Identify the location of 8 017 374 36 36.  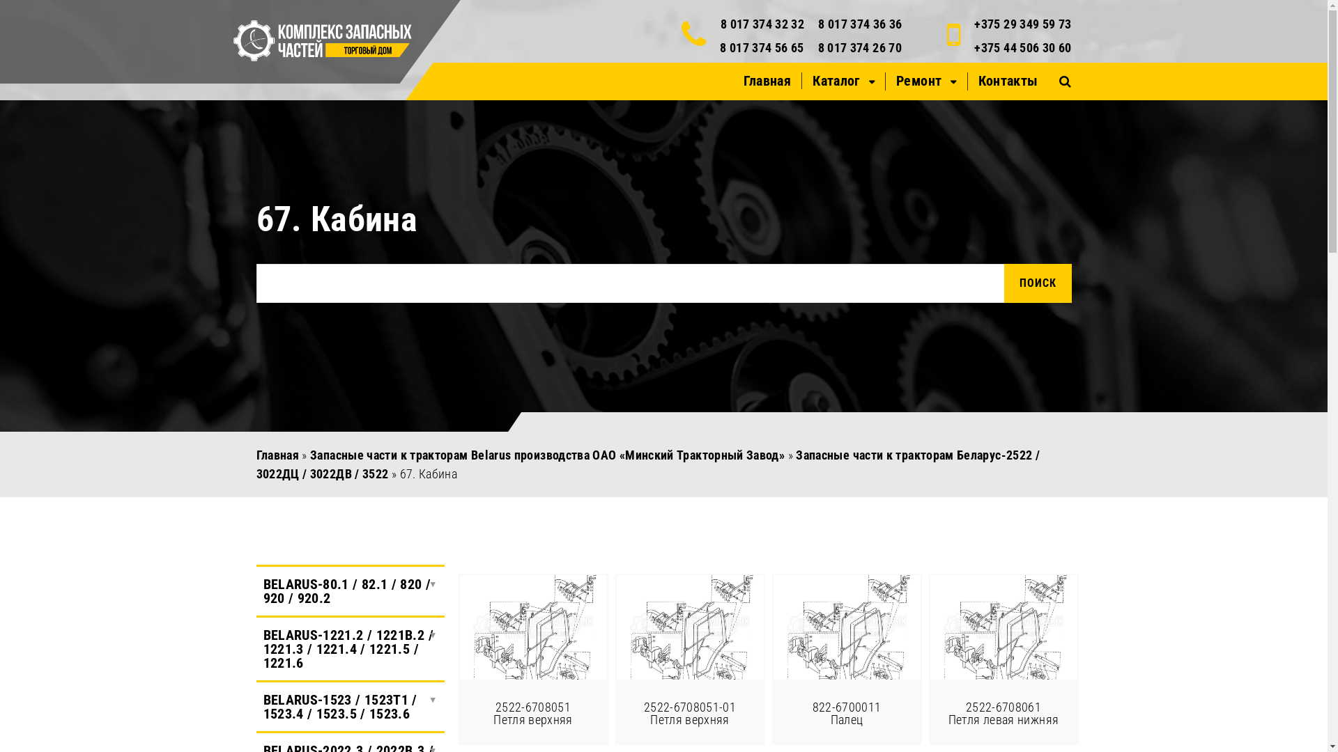
(860, 24).